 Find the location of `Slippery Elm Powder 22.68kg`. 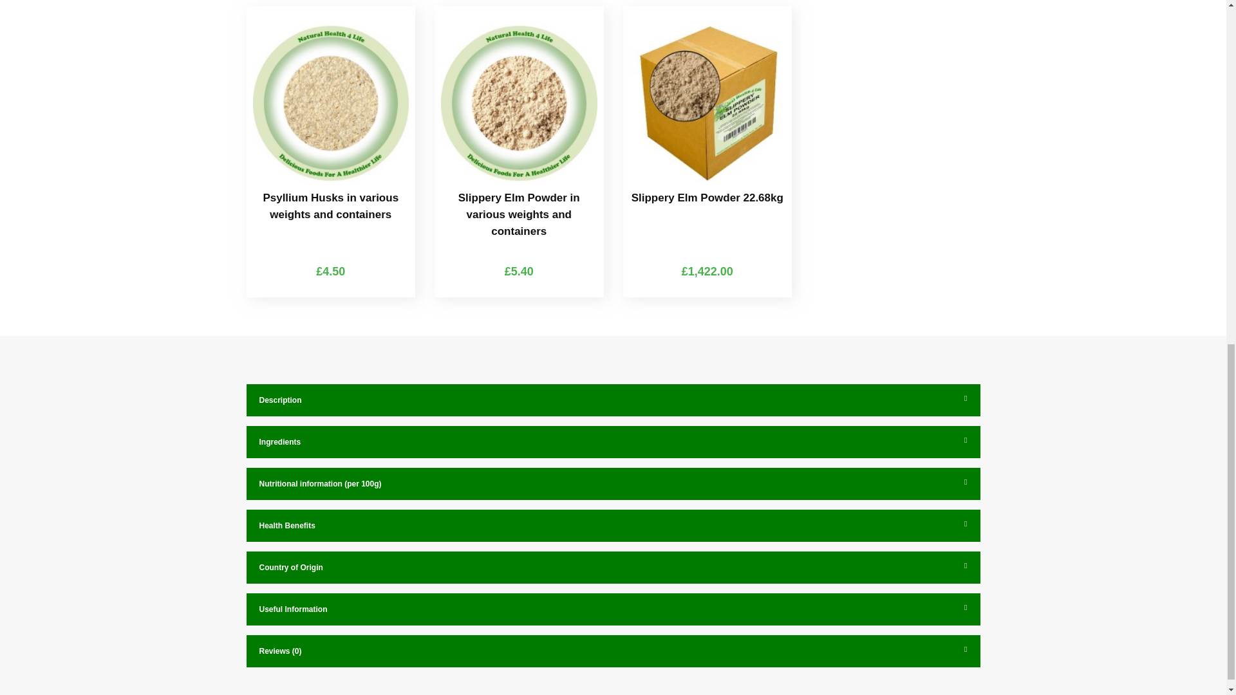

Slippery Elm Powder 22.68kg is located at coordinates (707, 103).